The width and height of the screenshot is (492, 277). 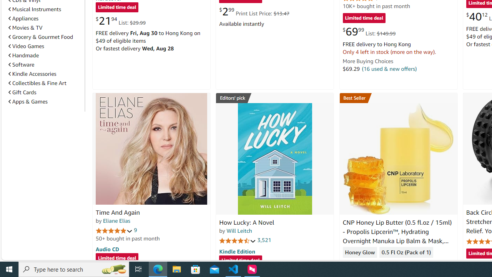 What do you see at coordinates (24, 55) in the screenshot?
I see `Handmade` at bounding box center [24, 55].